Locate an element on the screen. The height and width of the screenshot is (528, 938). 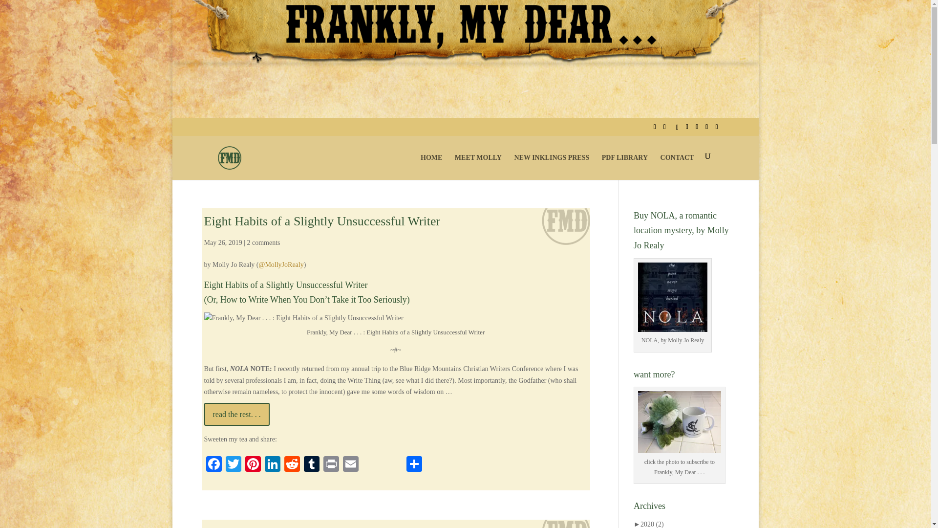
read the rest. . . is located at coordinates (237, 414).